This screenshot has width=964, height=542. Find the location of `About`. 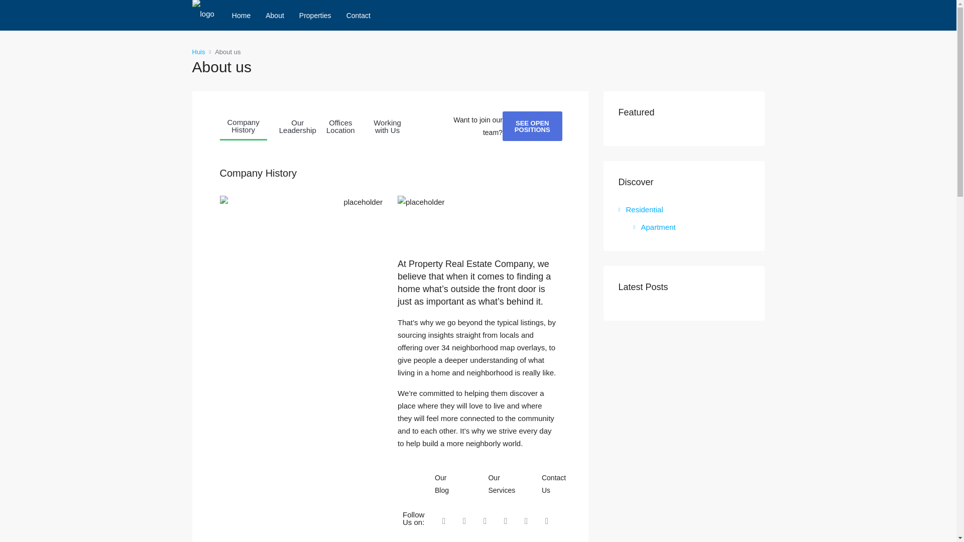

About is located at coordinates (275, 15).